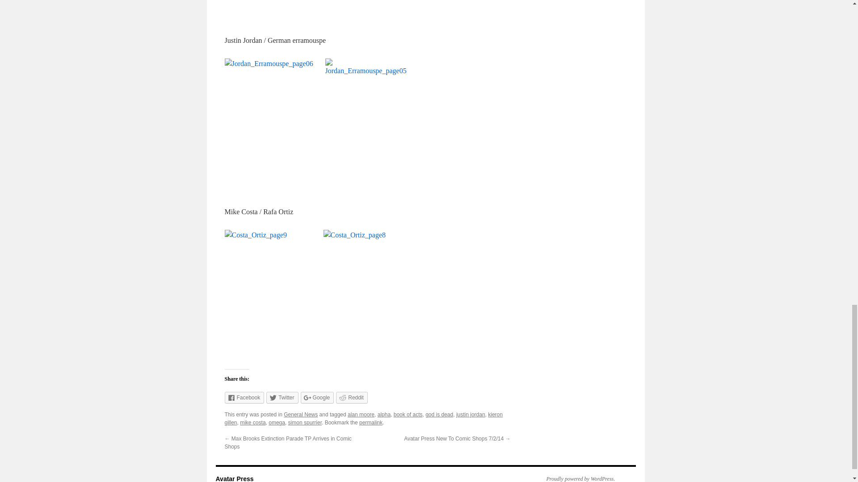  What do you see at coordinates (408, 415) in the screenshot?
I see `book of acts` at bounding box center [408, 415].